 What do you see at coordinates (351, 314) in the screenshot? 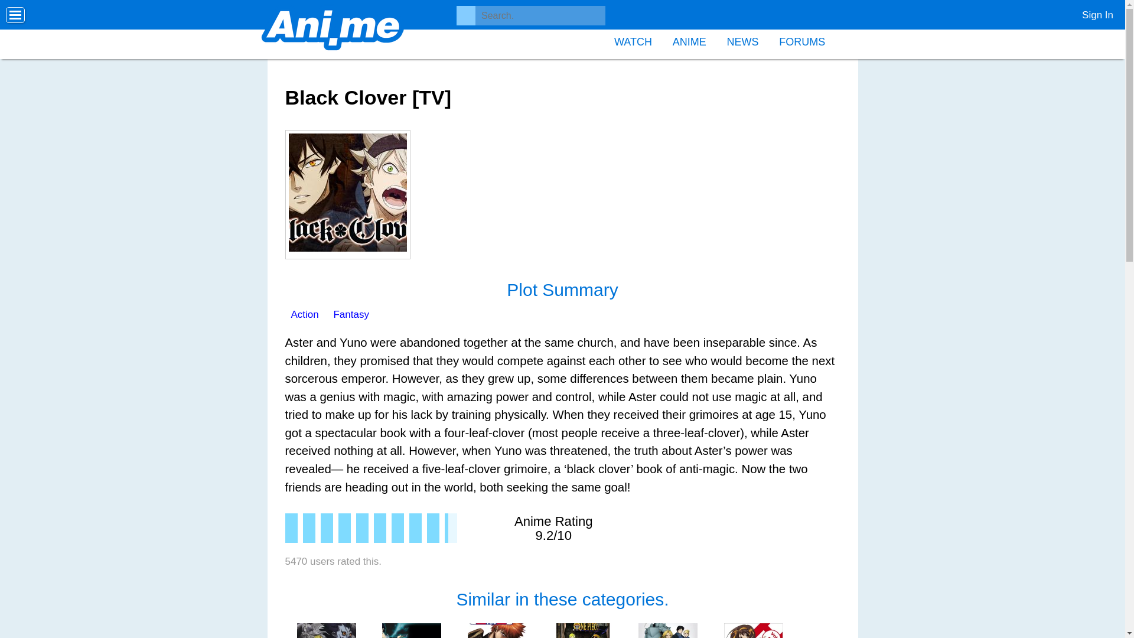
I see `Fantasy` at bounding box center [351, 314].